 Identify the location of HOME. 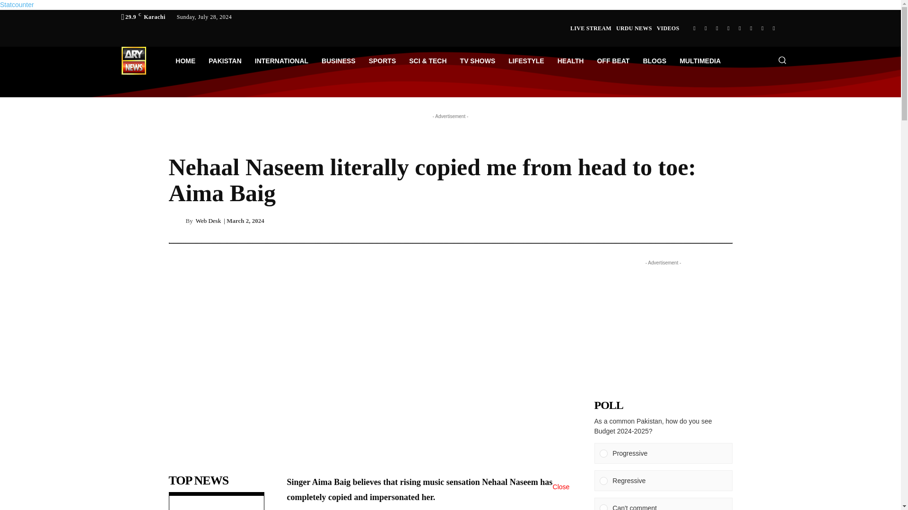
(185, 60).